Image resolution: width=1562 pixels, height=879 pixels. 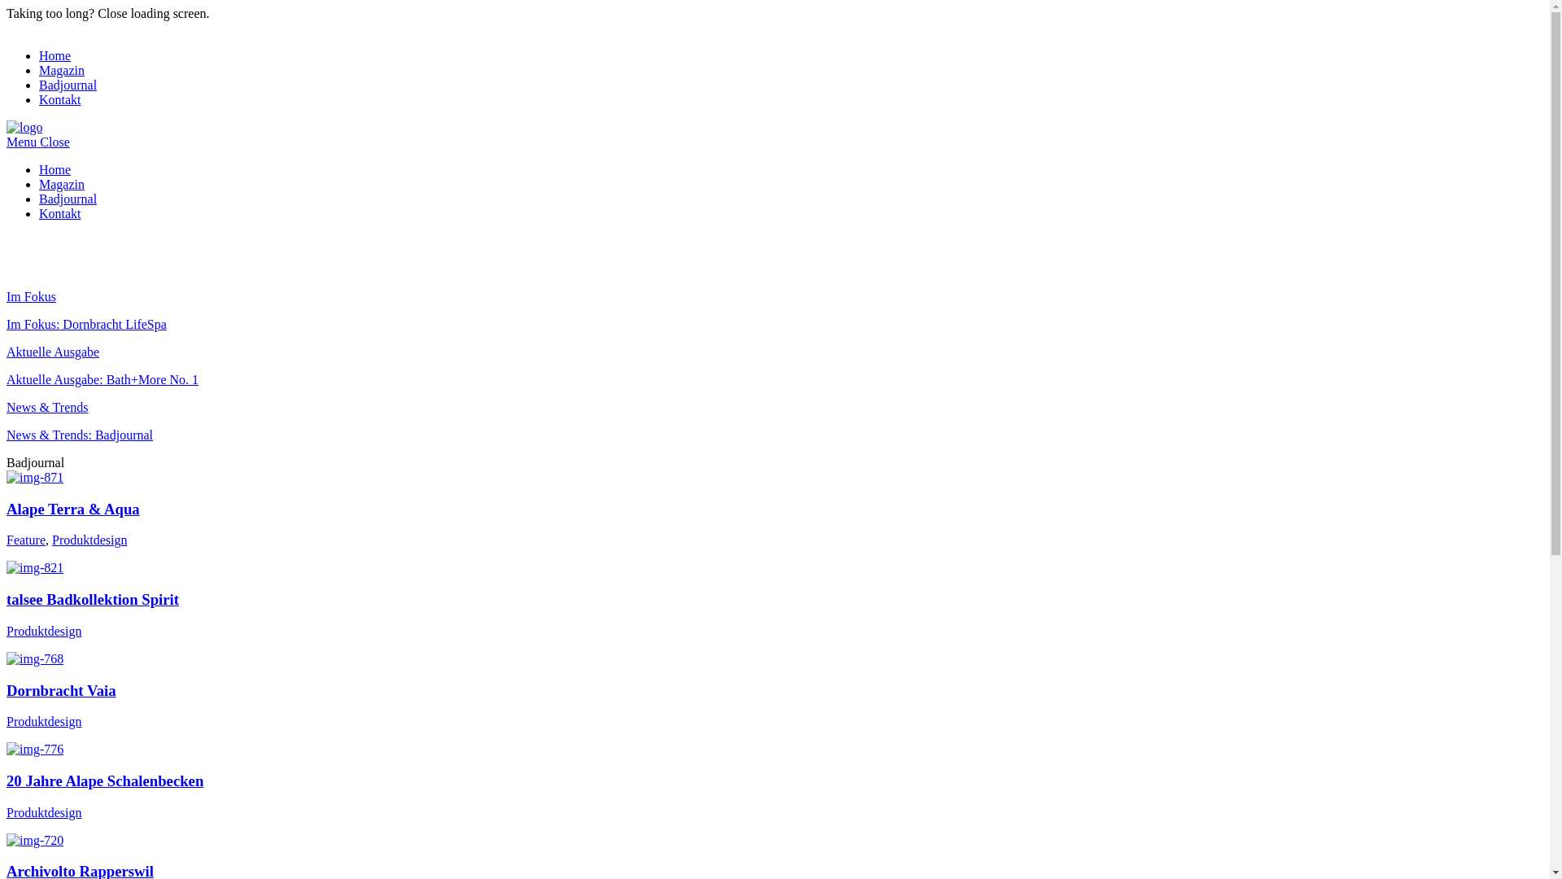 I want to click on Kontakt, so click(x=60, y=213).